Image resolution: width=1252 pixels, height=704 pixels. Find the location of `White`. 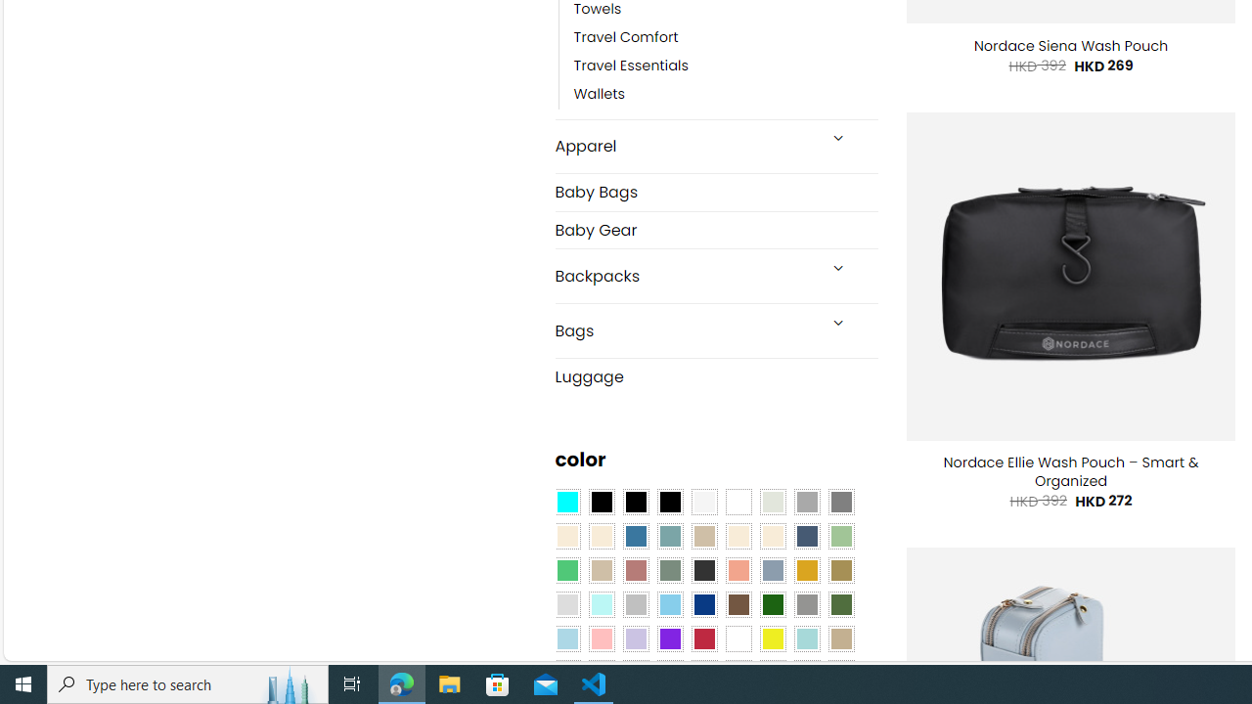

White is located at coordinates (738, 638).